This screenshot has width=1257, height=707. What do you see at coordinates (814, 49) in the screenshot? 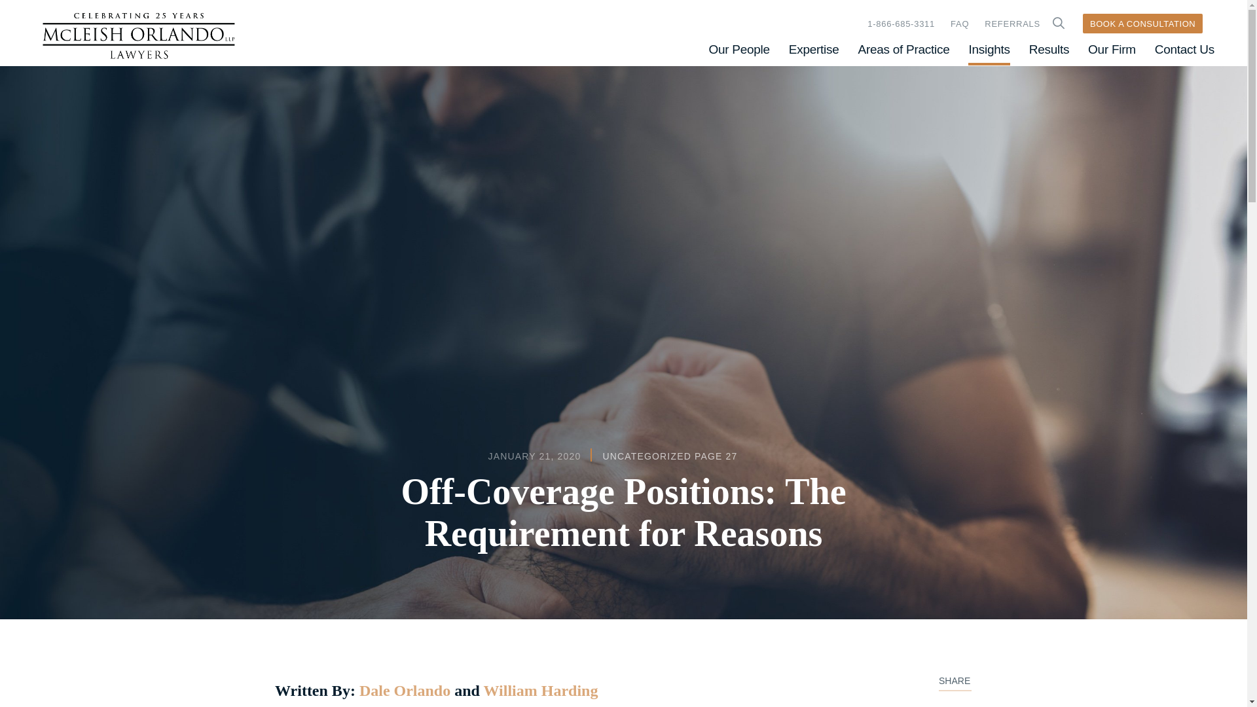
I see `Expertise` at bounding box center [814, 49].